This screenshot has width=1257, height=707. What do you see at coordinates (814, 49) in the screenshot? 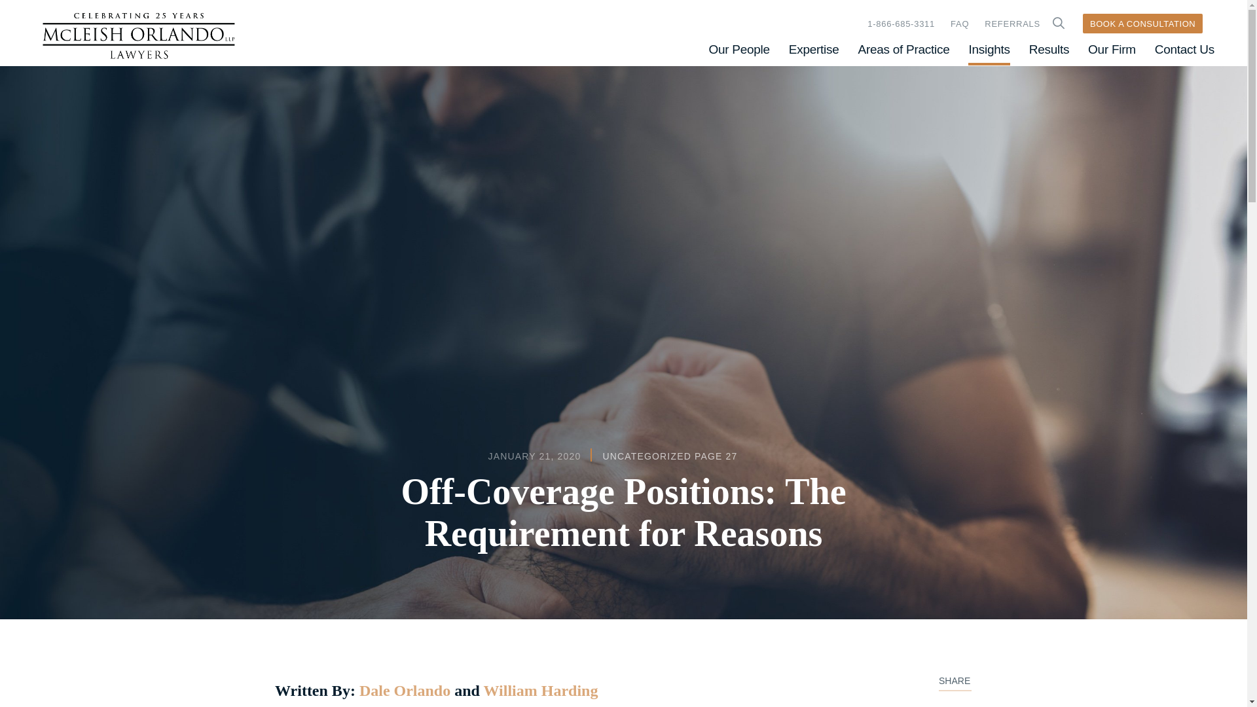
I see `Expertise` at bounding box center [814, 49].